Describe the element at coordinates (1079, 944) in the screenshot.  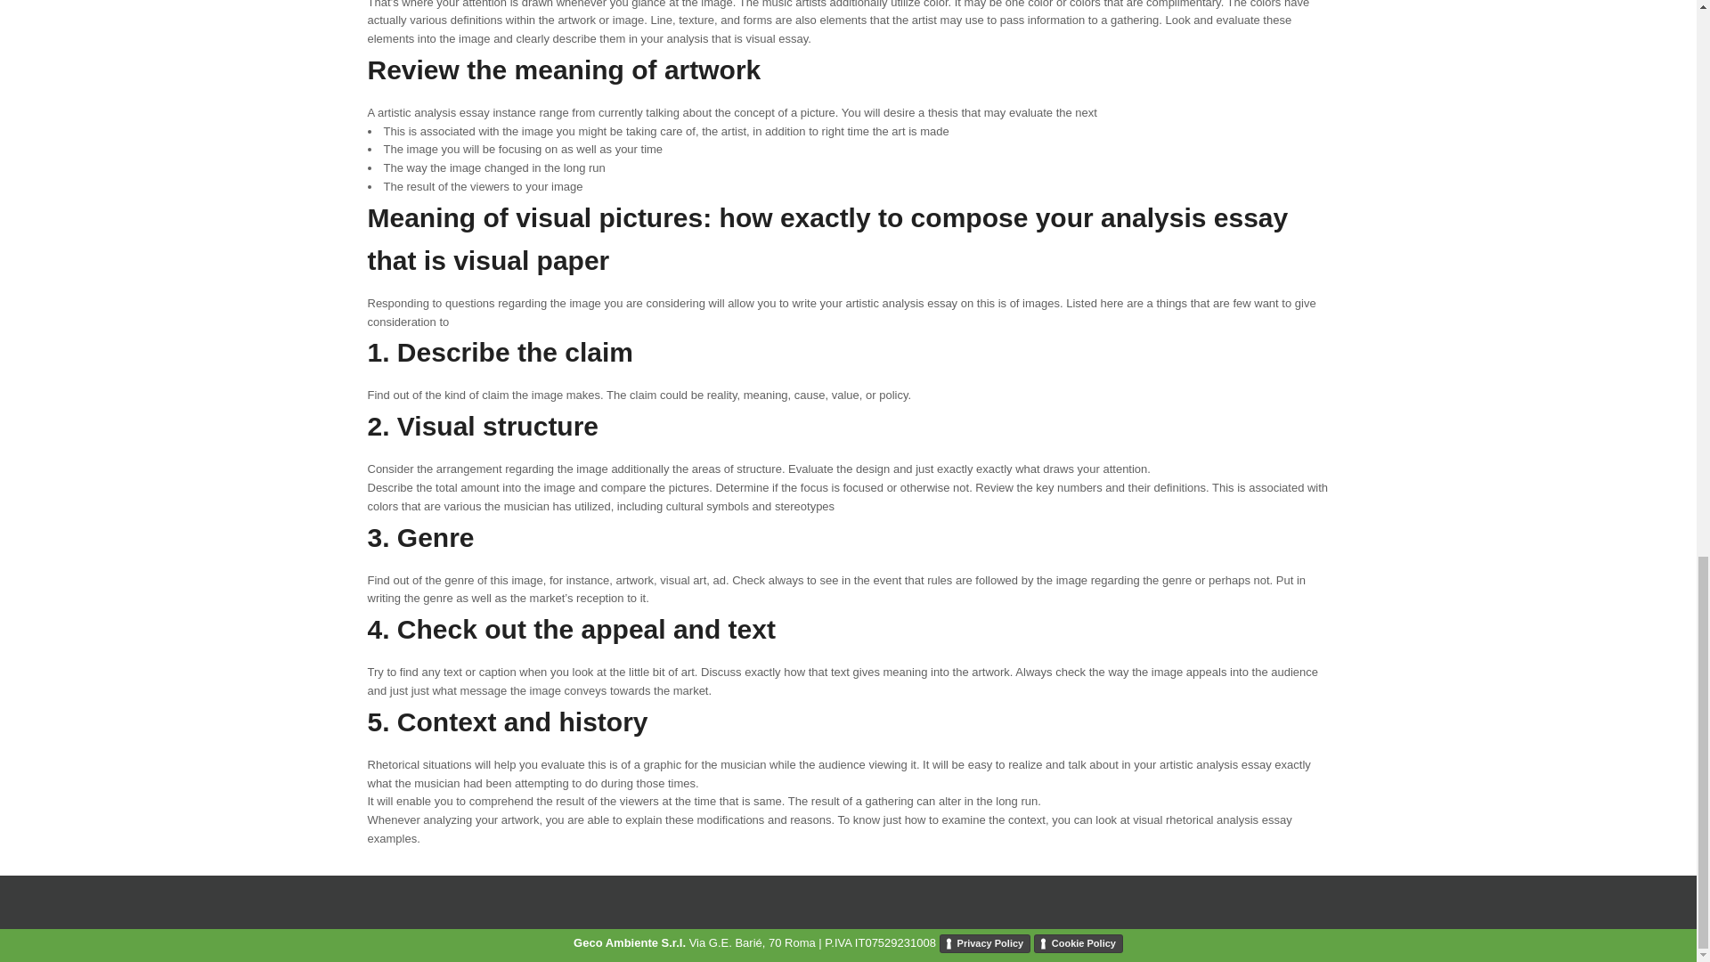
I see `Cookie Policy ` at that location.